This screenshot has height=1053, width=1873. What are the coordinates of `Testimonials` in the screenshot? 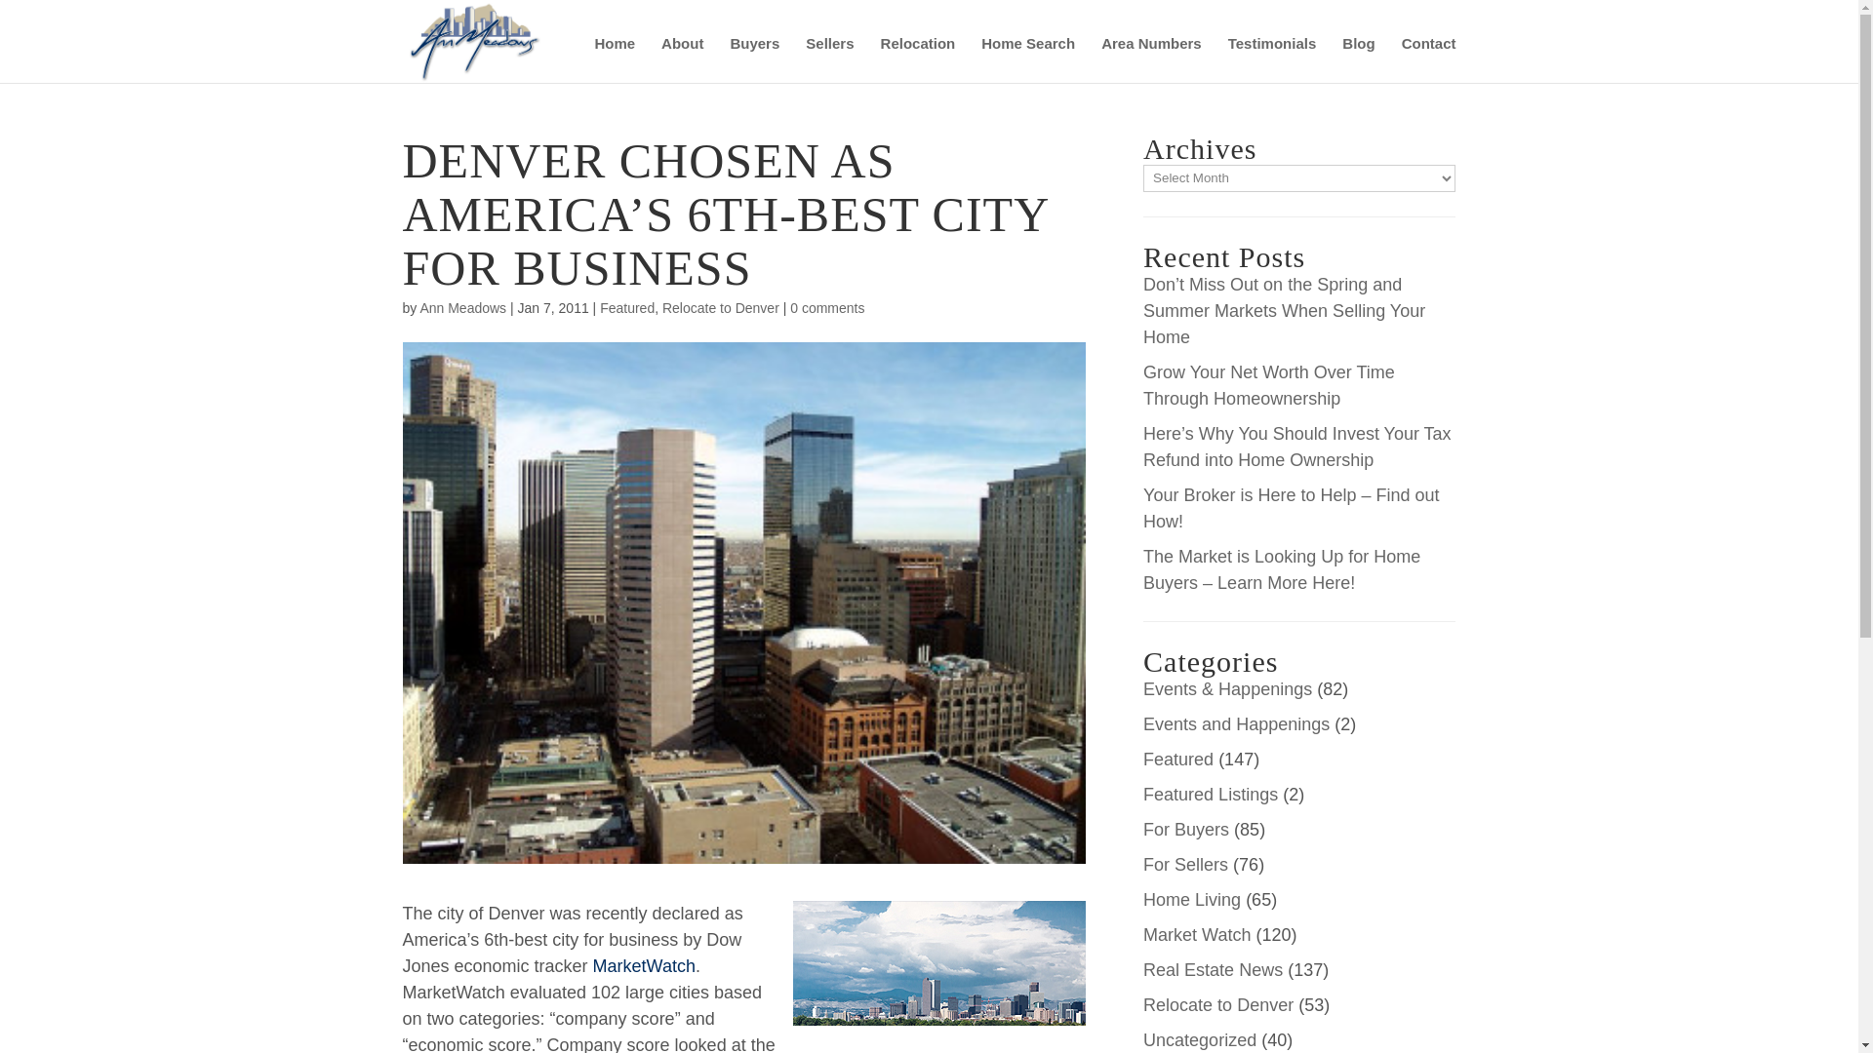 It's located at (1272, 59).